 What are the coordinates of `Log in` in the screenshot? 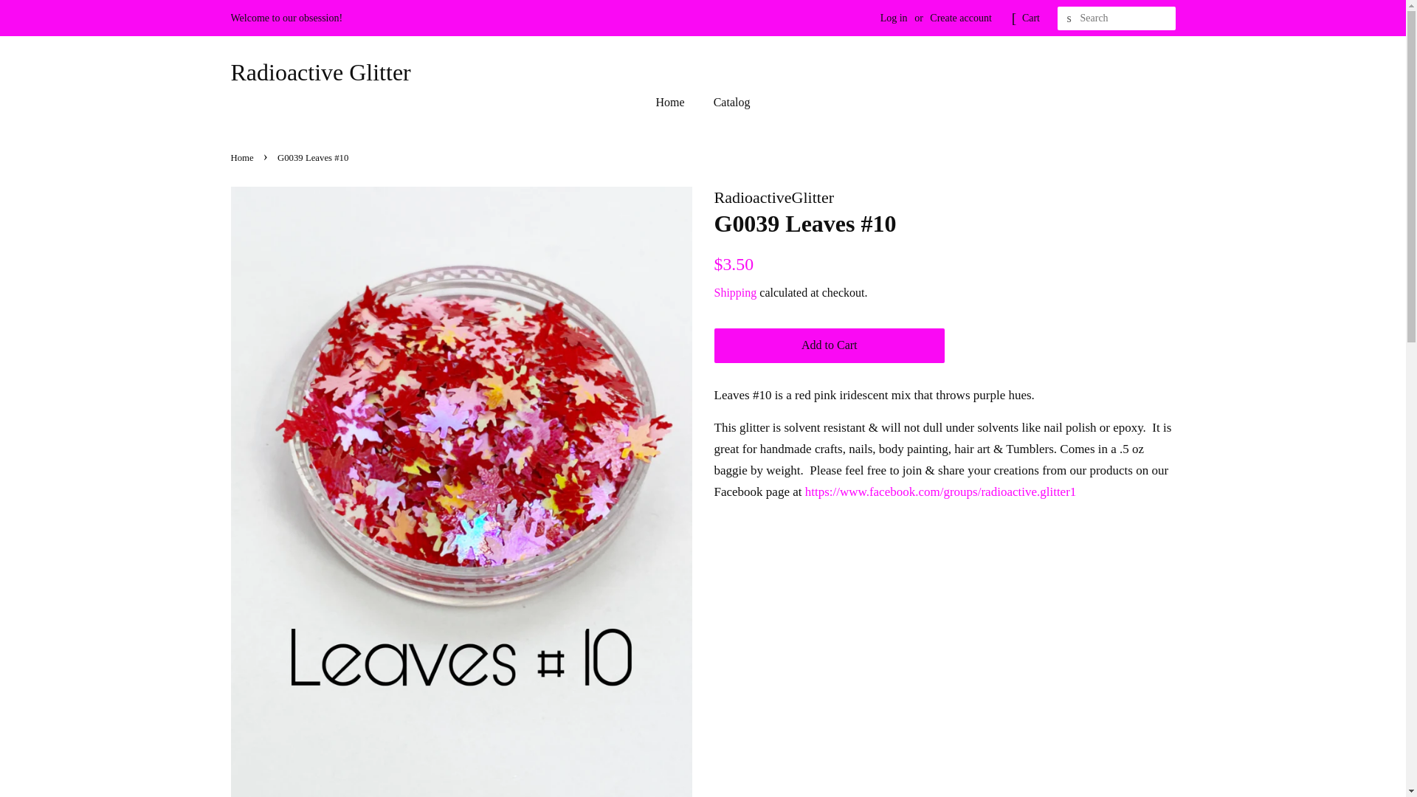 It's located at (894, 18).